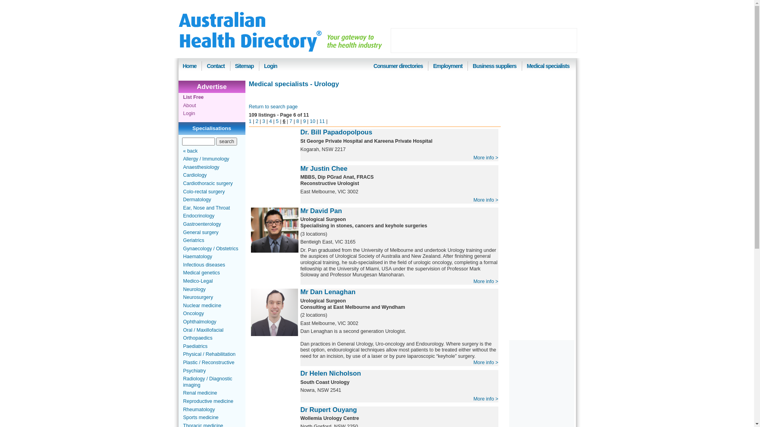  Describe the element at coordinates (206, 159) in the screenshot. I see `Allergy / Immunology` at that location.